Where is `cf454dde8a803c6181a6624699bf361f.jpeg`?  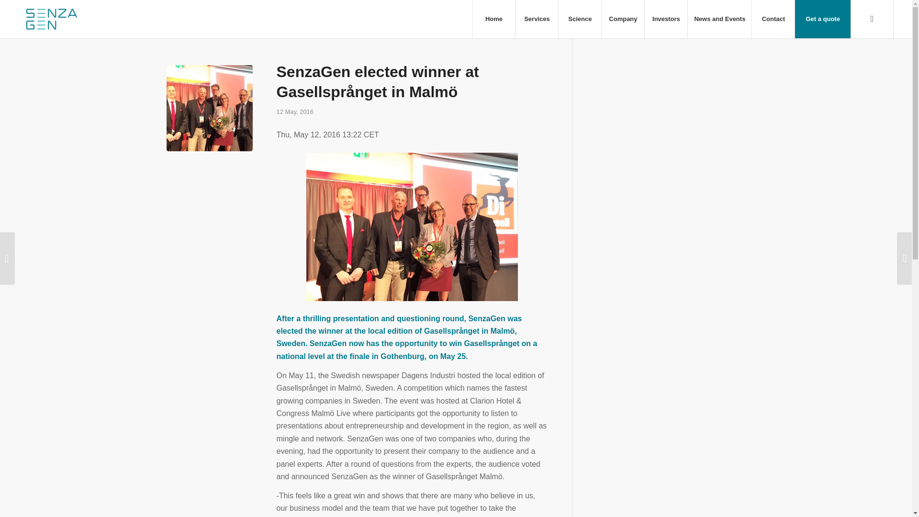 cf454dde8a803c6181a6624699bf361f.jpeg is located at coordinates (210, 108).